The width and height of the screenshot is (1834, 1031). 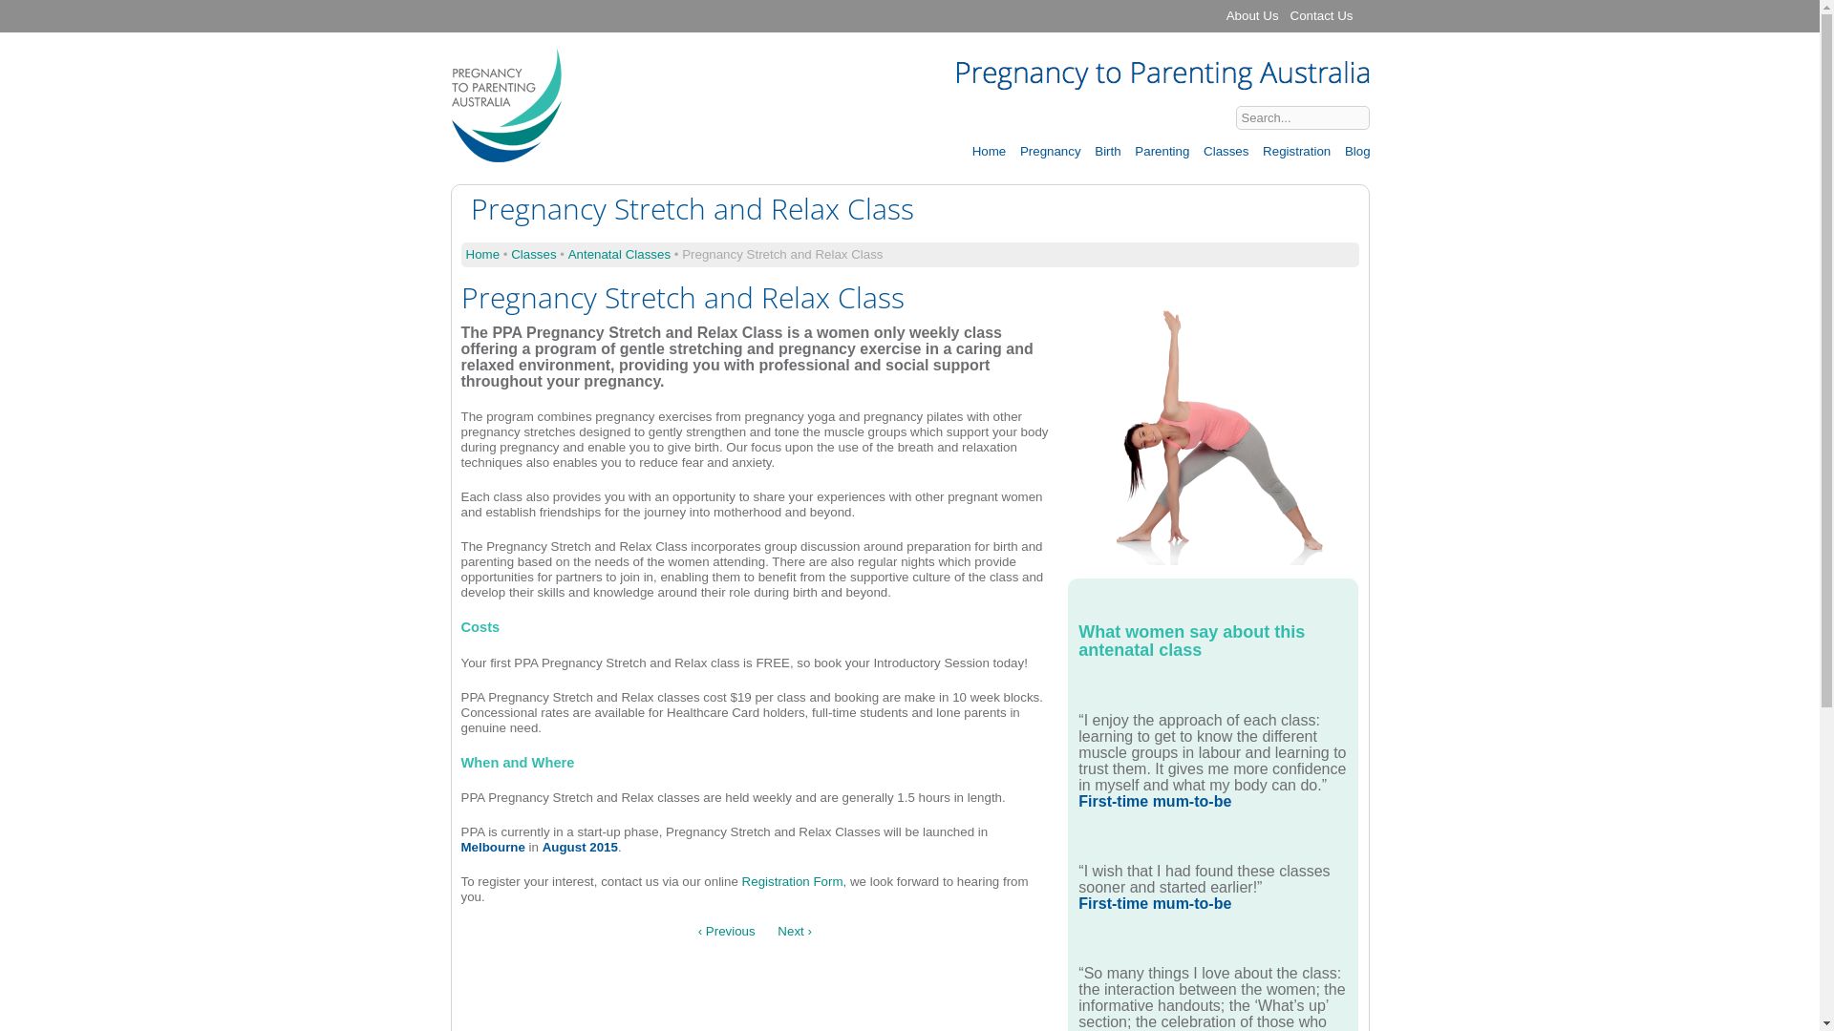 I want to click on Classes, so click(x=533, y=254).